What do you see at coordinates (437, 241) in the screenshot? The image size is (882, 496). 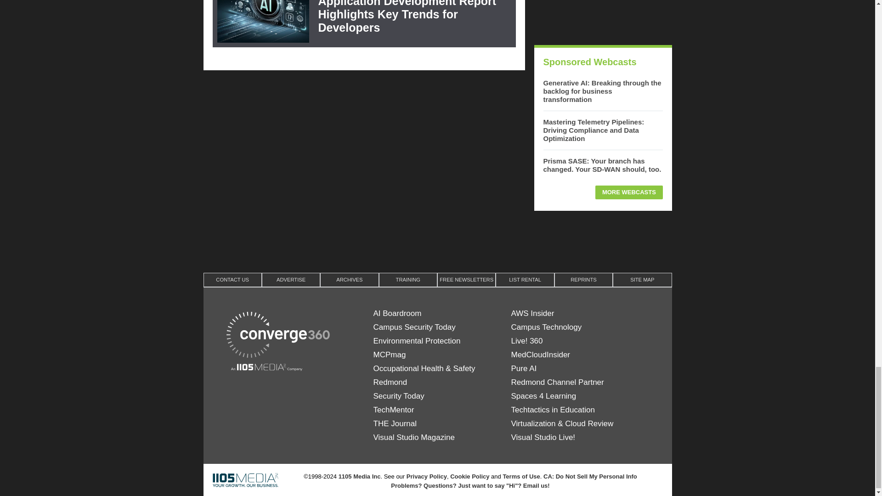 I see `3rd party ad content` at bounding box center [437, 241].